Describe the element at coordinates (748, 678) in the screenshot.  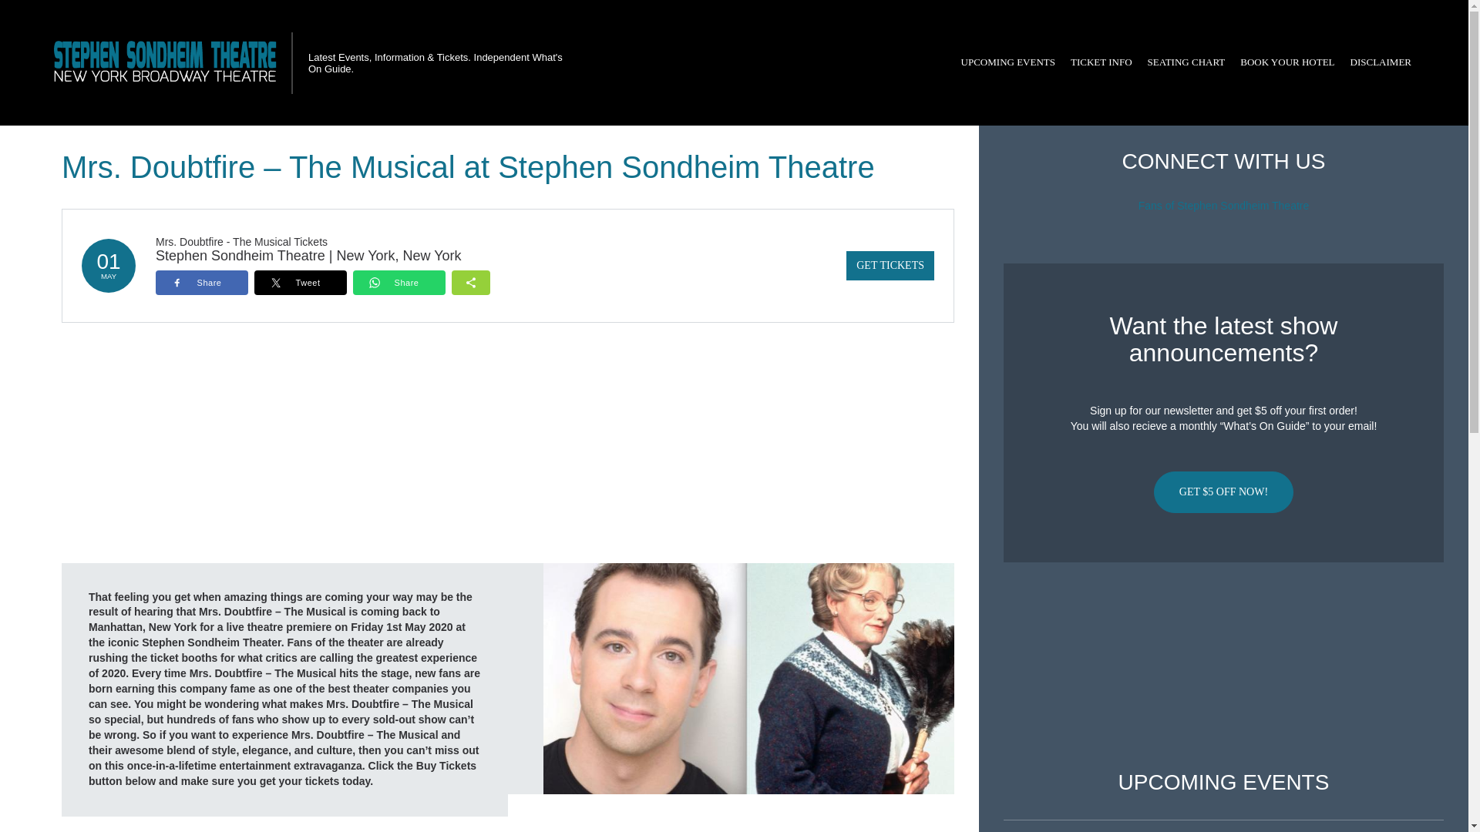
I see `Mrs. Doubtfire - The Musical at Stephen Sondheim Theater` at that location.